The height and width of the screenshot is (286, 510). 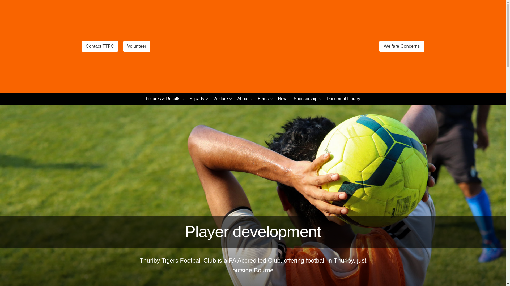 I want to click on Ethos, so click(x=265, y=99).